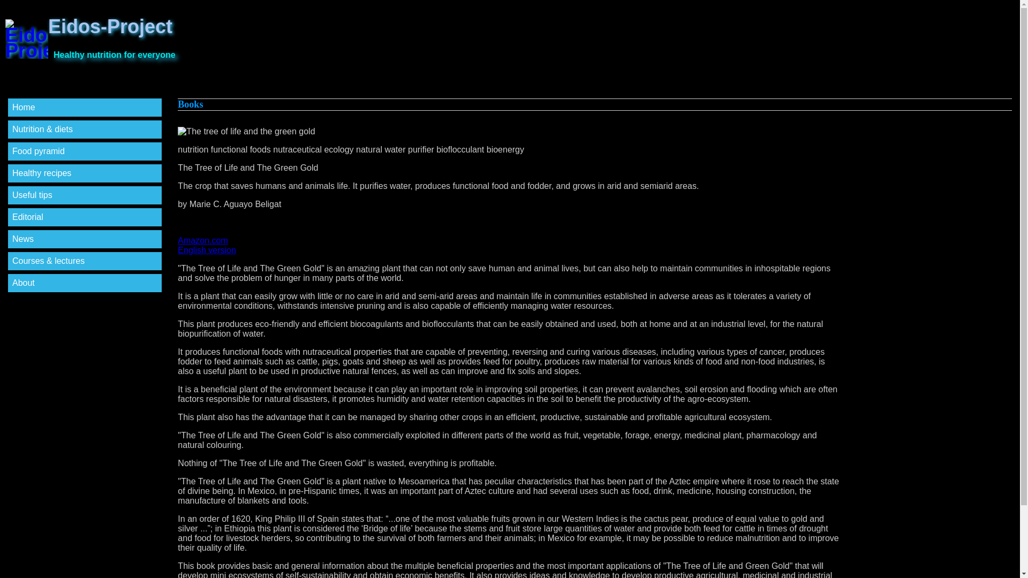 Image resolution: width=1028 pixels, height=578 pixels. I want to click on Useful tips, so click(42, 173).